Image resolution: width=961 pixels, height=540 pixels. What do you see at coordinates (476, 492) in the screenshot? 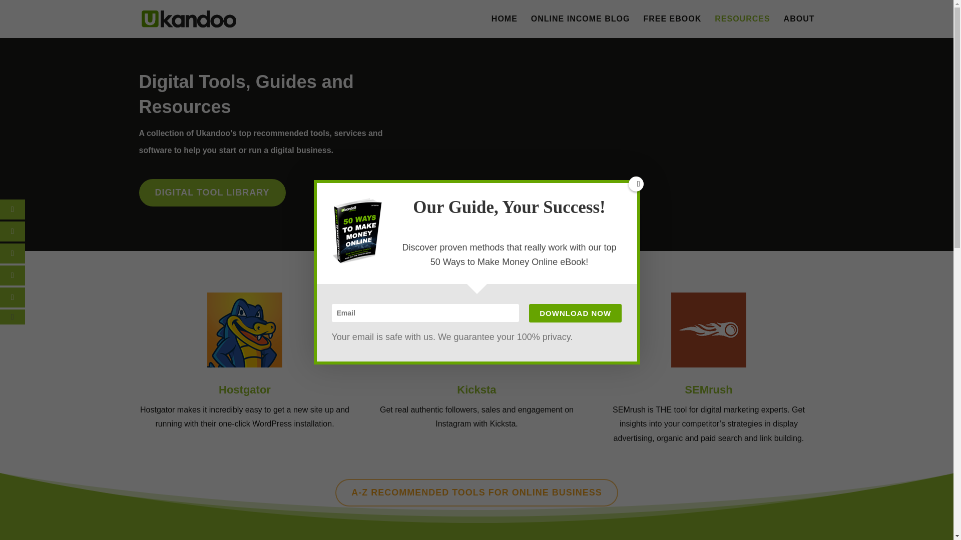
I see `A-Z RECOMMENDED TOOLS FOR ONLINE BUSINESS` at bounding box center [476, 492].